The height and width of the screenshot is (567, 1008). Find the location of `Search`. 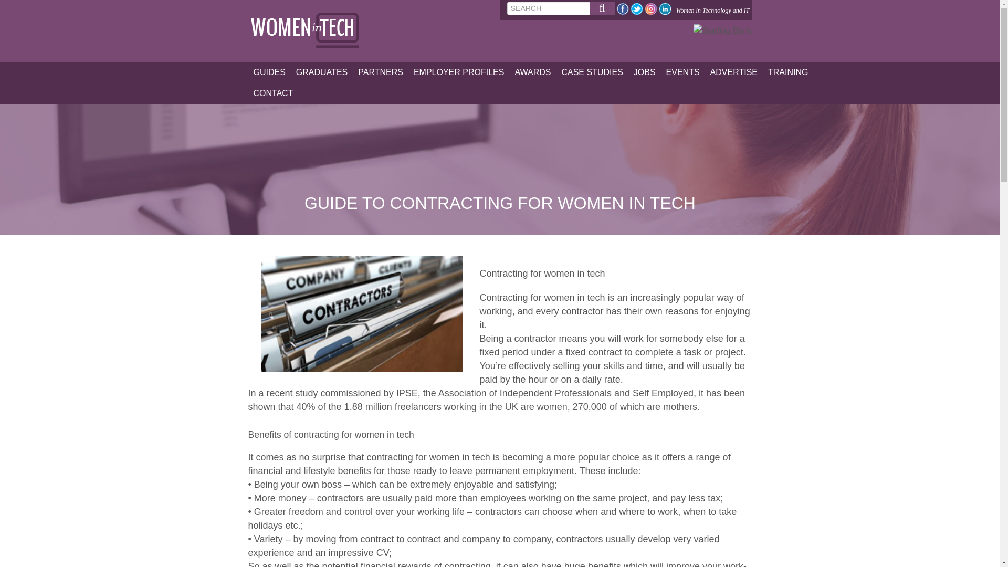

Search is located at coordinates (602, 8).